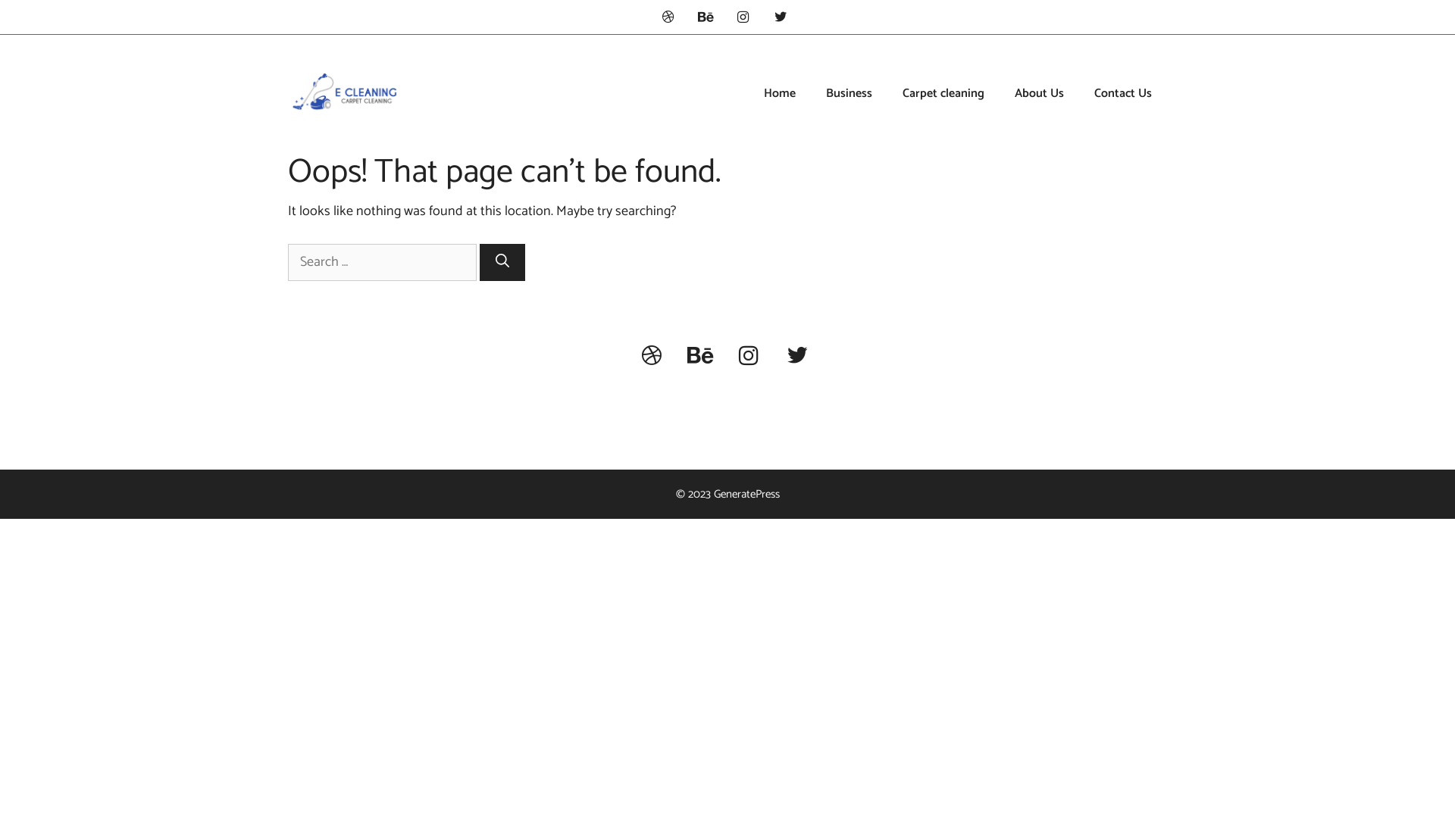 This screenshot has width=1455, height=818. I want to click on Behance, so click(700, 357).